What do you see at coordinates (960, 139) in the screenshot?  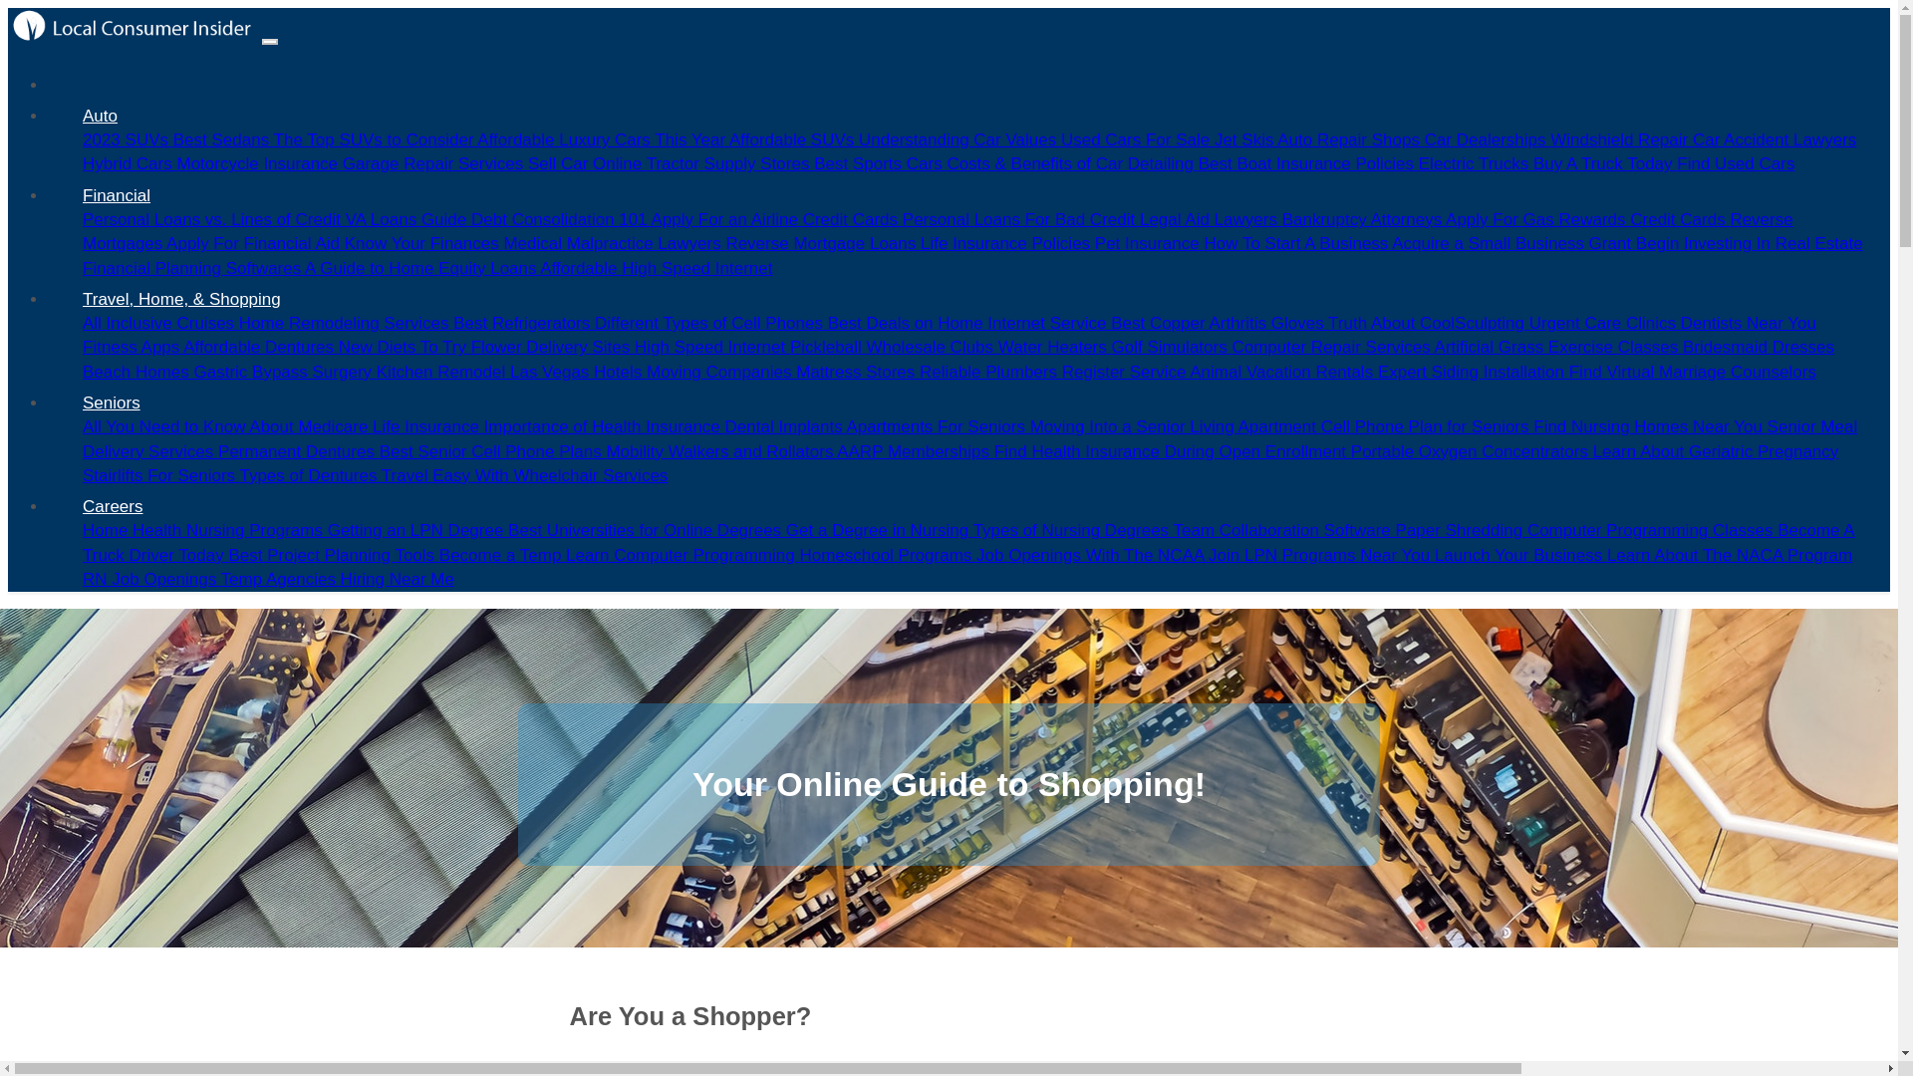 I see `Understanding Car Values` at bounding box center [960, 139].